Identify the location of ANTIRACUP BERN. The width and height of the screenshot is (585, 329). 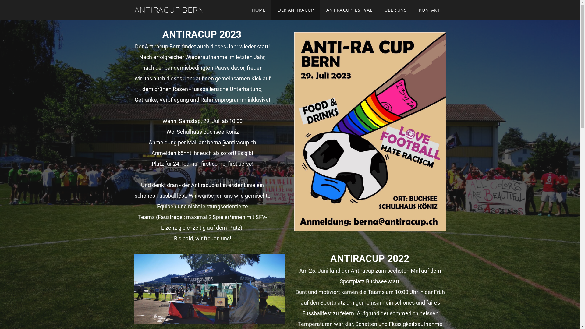
(169, 10).